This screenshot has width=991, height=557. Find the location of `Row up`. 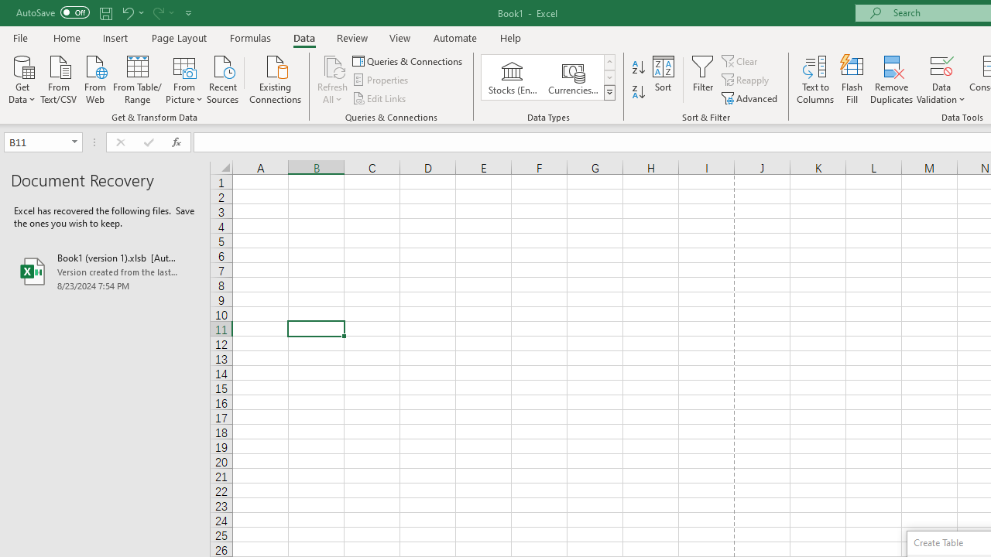

Row up is located at coordinates (609, 62).